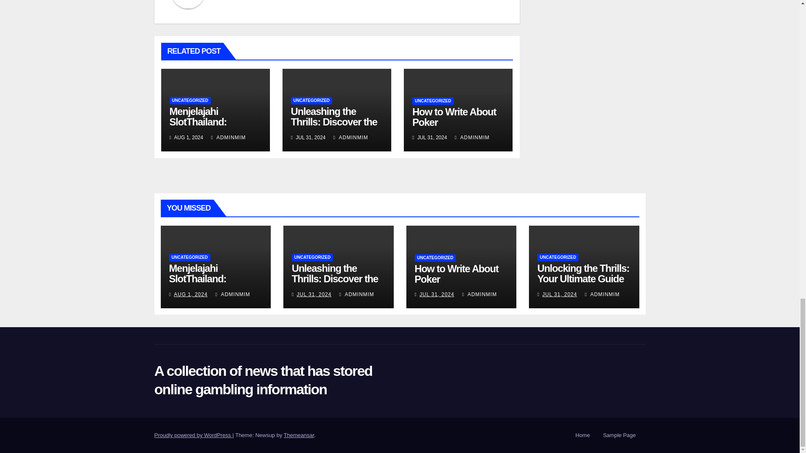 The image size is (806, 453). What do you see at coordinates (454, 117) in the screenshot?
I see `How to Write About Poker` at bounding box center [454, 117].